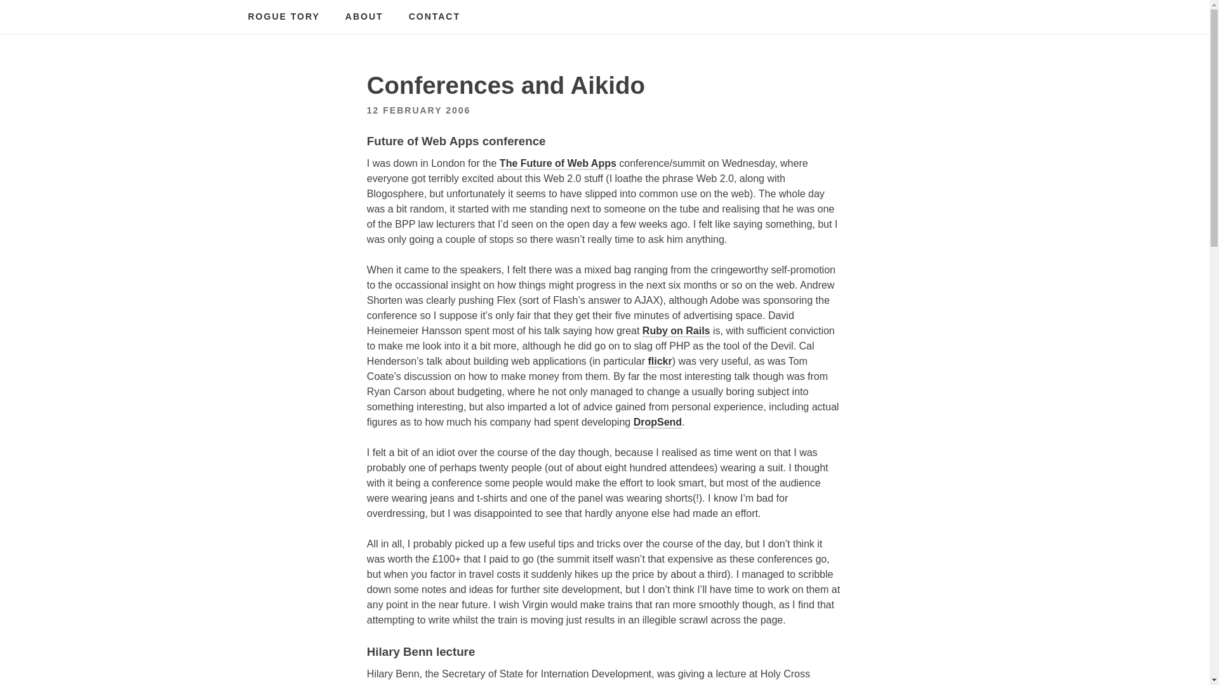  What do you see at coordinates (658, 422) in the screenshot?
I see `DropSend` at bounding box center [658, 422].